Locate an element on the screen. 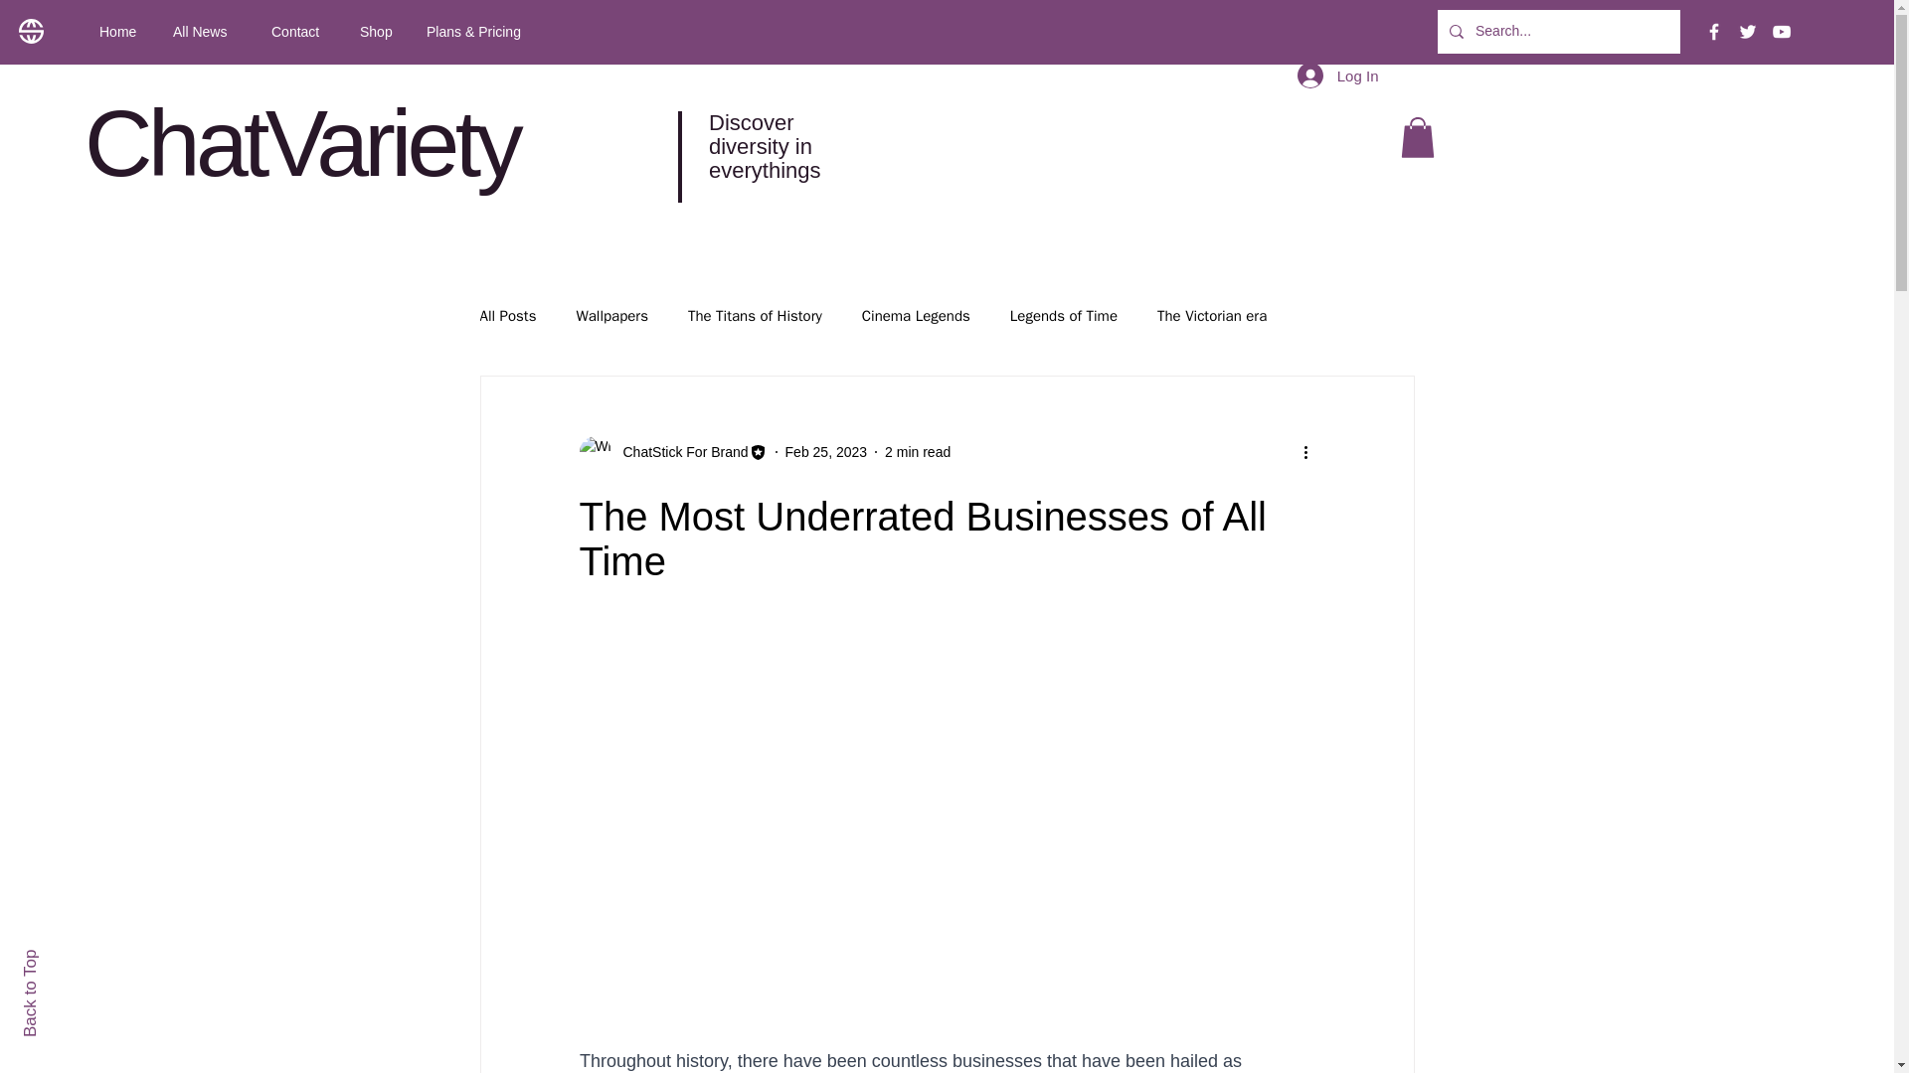  Home is located at coordinates (121, 32).